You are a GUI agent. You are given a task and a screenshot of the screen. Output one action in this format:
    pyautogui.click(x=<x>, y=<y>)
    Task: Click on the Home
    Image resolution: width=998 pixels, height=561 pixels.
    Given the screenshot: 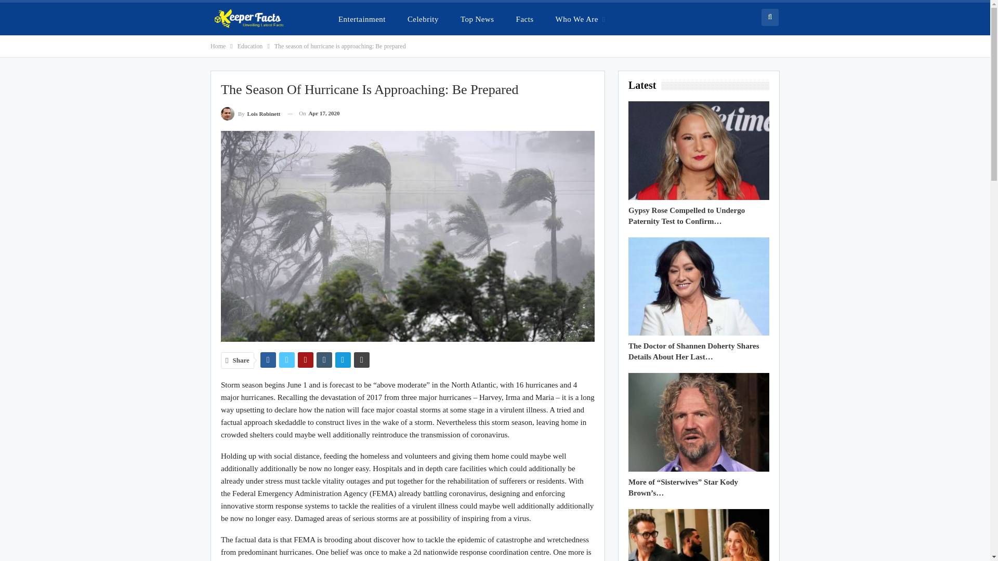 What is the action you would take?
    pyautogui.click(x=218, y=46)
    